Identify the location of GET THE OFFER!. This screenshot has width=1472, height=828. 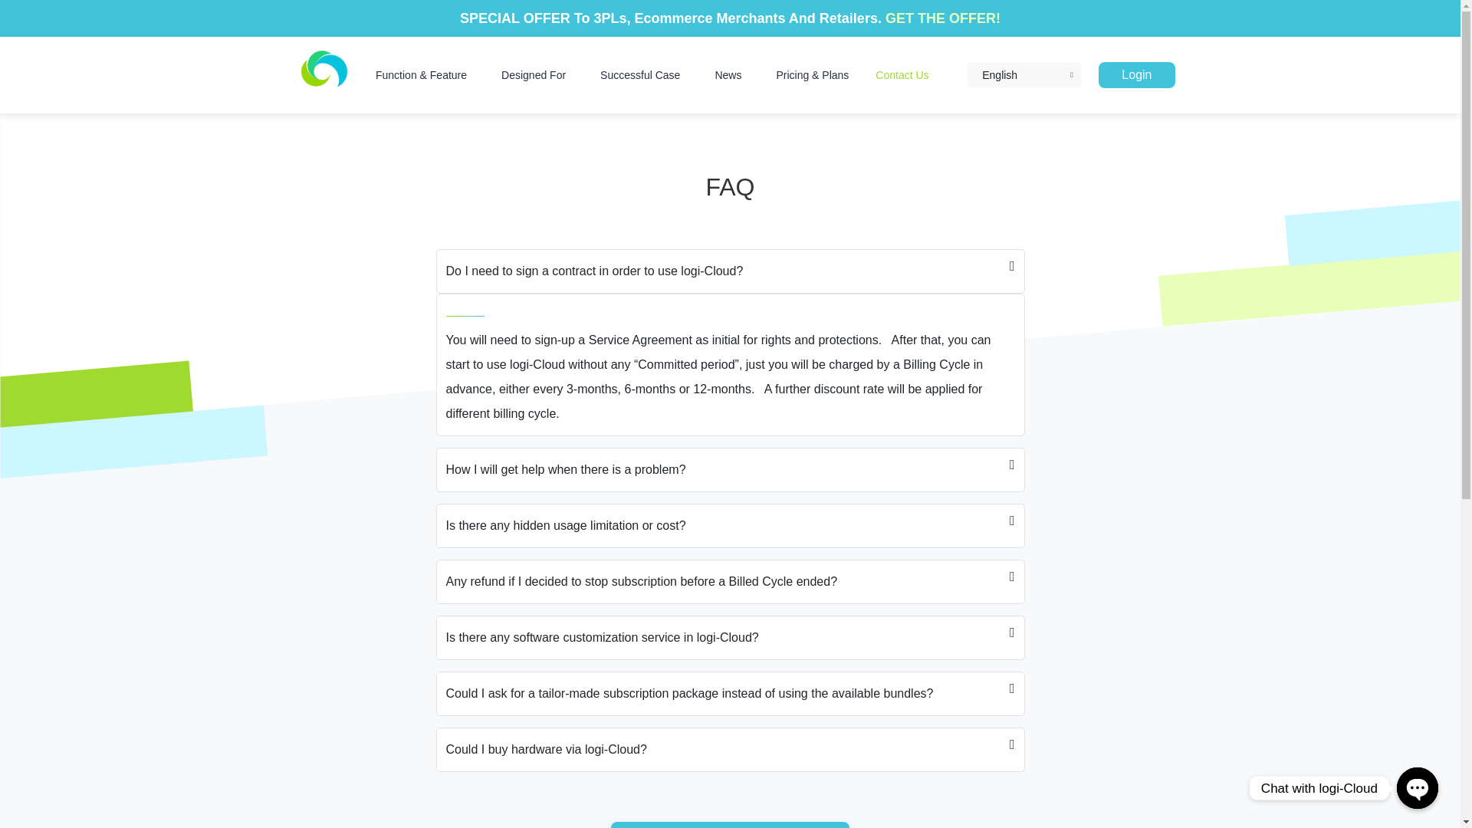
(943, 18).